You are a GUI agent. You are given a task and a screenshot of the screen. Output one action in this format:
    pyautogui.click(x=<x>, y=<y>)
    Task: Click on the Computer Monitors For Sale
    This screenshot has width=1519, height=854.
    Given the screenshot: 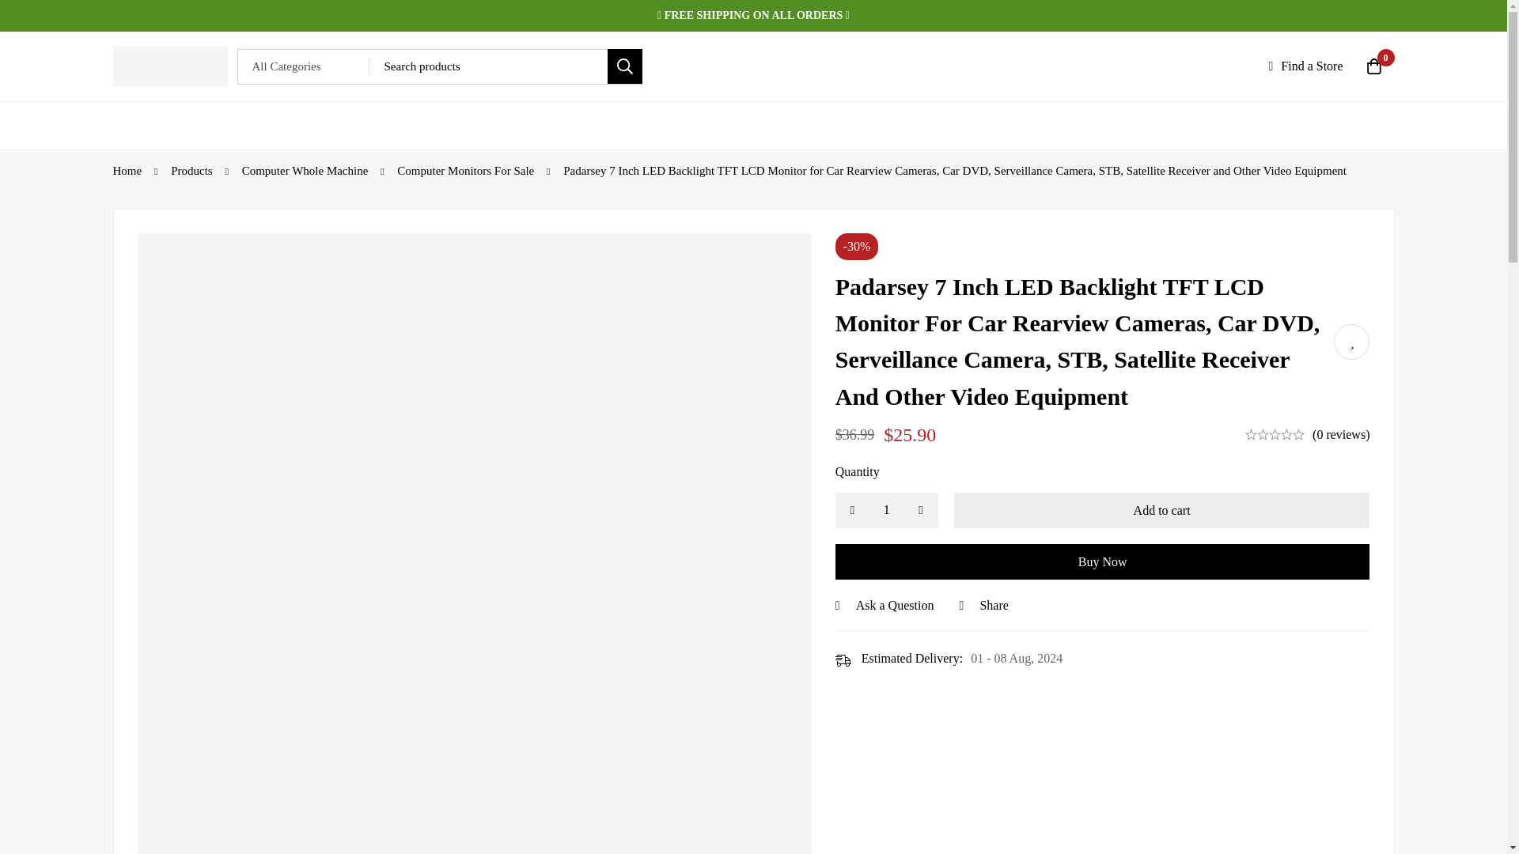 What is the action you would take?
    pyautogui.click(x=465, y=171)
    